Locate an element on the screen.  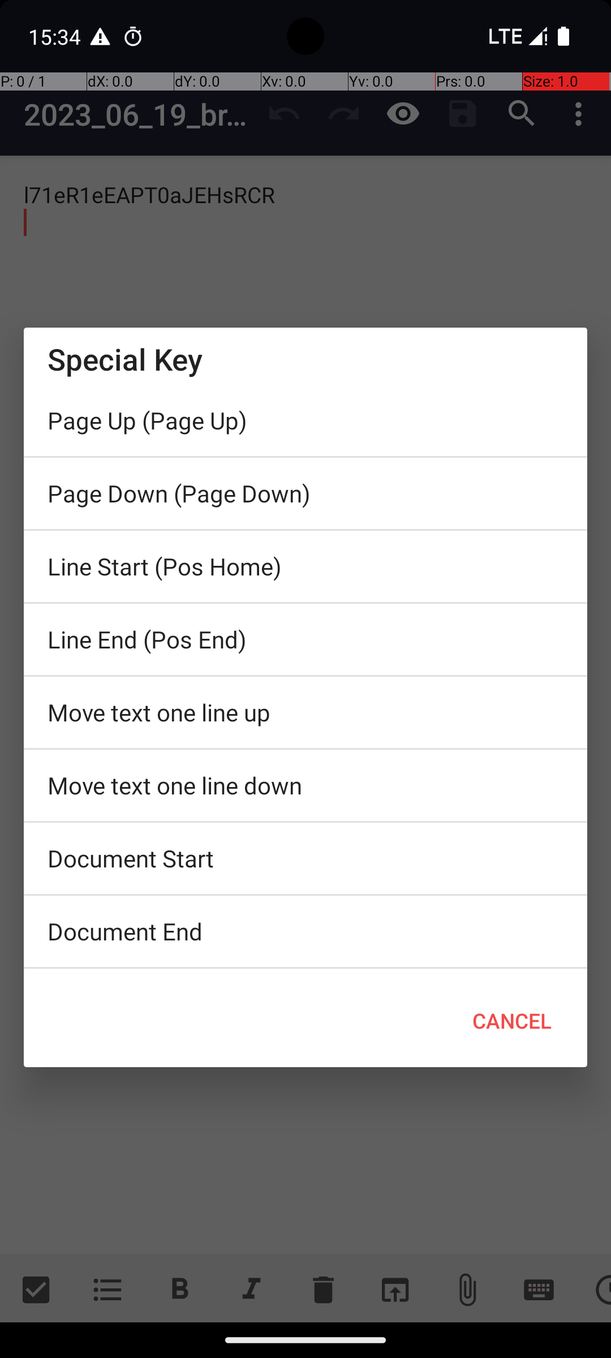
Document End is located at coordinates (305, 931).